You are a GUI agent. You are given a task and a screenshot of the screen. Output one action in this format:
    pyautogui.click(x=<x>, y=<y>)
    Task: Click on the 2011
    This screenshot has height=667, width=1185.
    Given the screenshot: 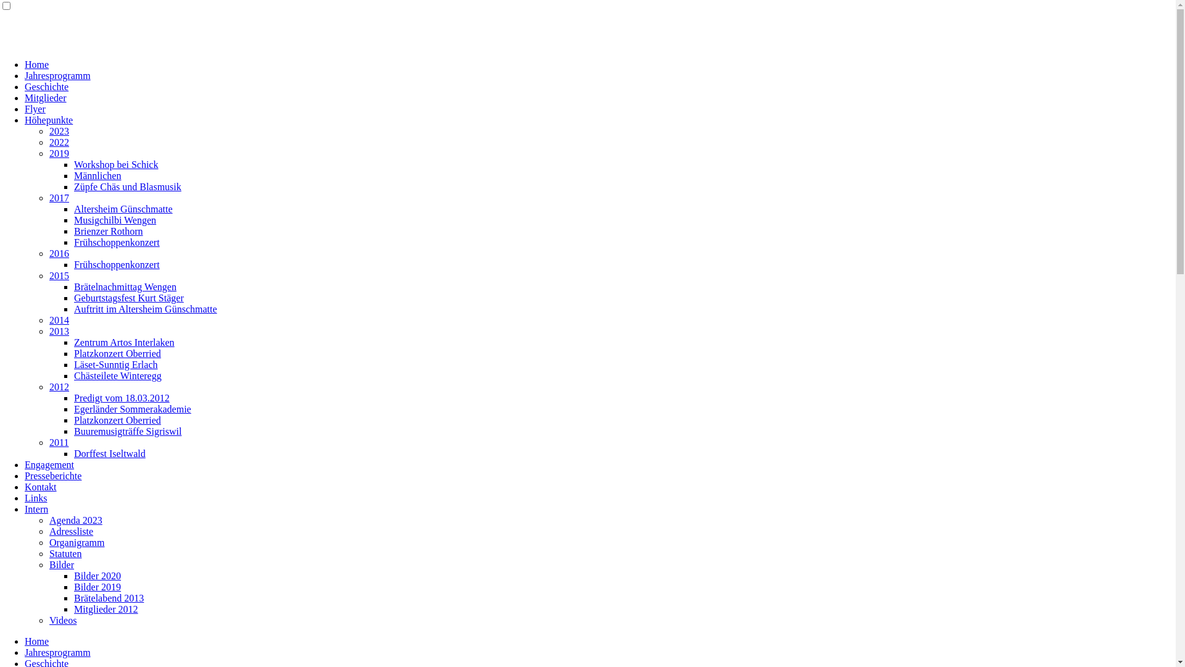 What is the action you would take?
    pyautogui.click(x=59, y=442)
    